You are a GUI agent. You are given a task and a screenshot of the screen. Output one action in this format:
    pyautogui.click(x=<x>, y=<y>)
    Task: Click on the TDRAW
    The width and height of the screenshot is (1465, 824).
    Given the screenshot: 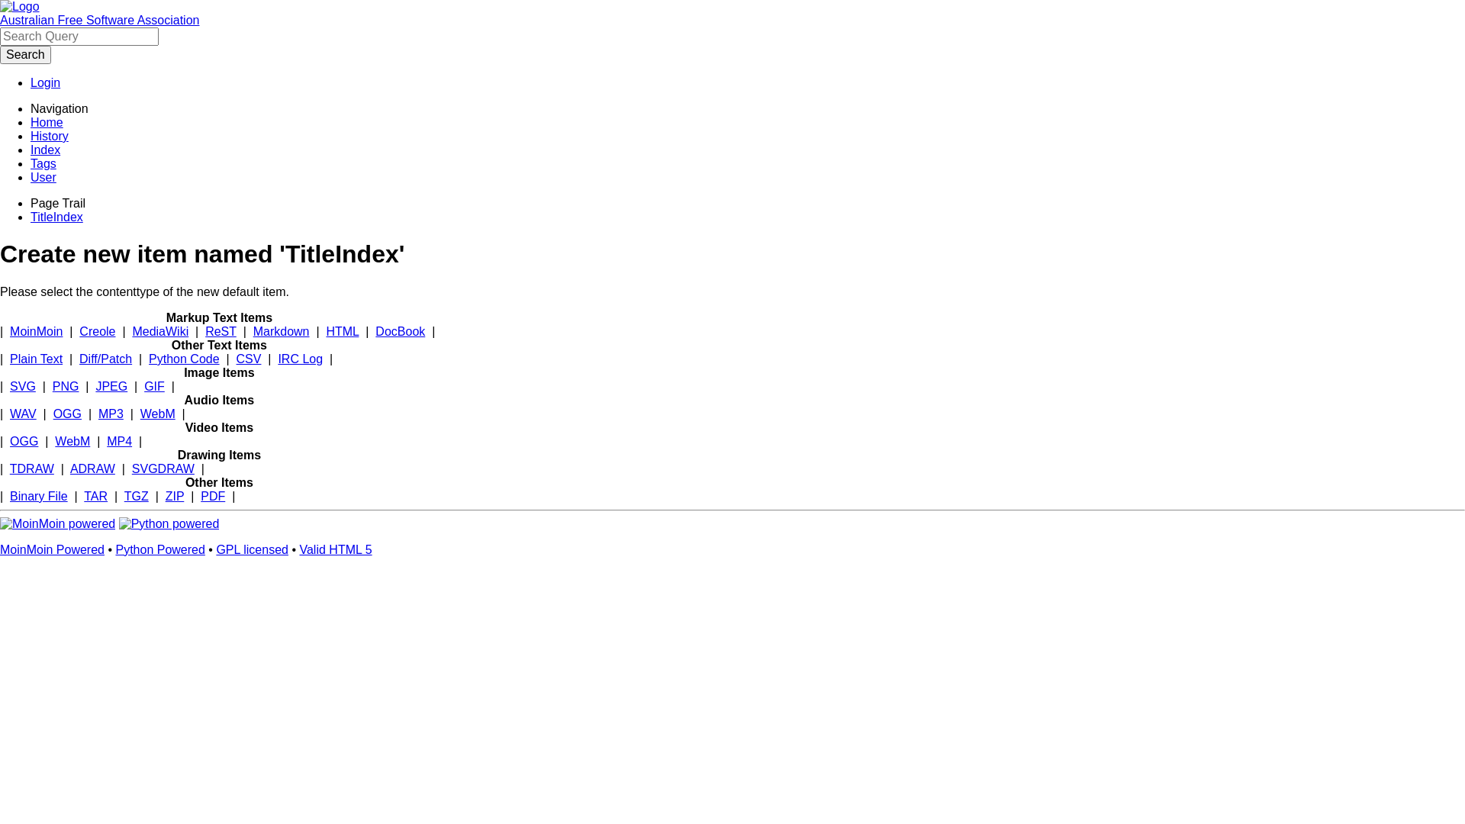 What is the action you would take?
    pyautogui.click(x=32, y=468)
    